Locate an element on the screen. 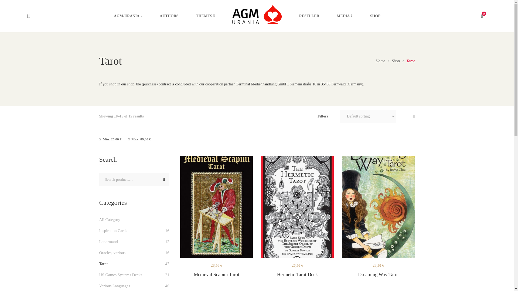 The width and height of the screenshot is (518, 291). Tarotworld- is located at coordinates (257, 16).